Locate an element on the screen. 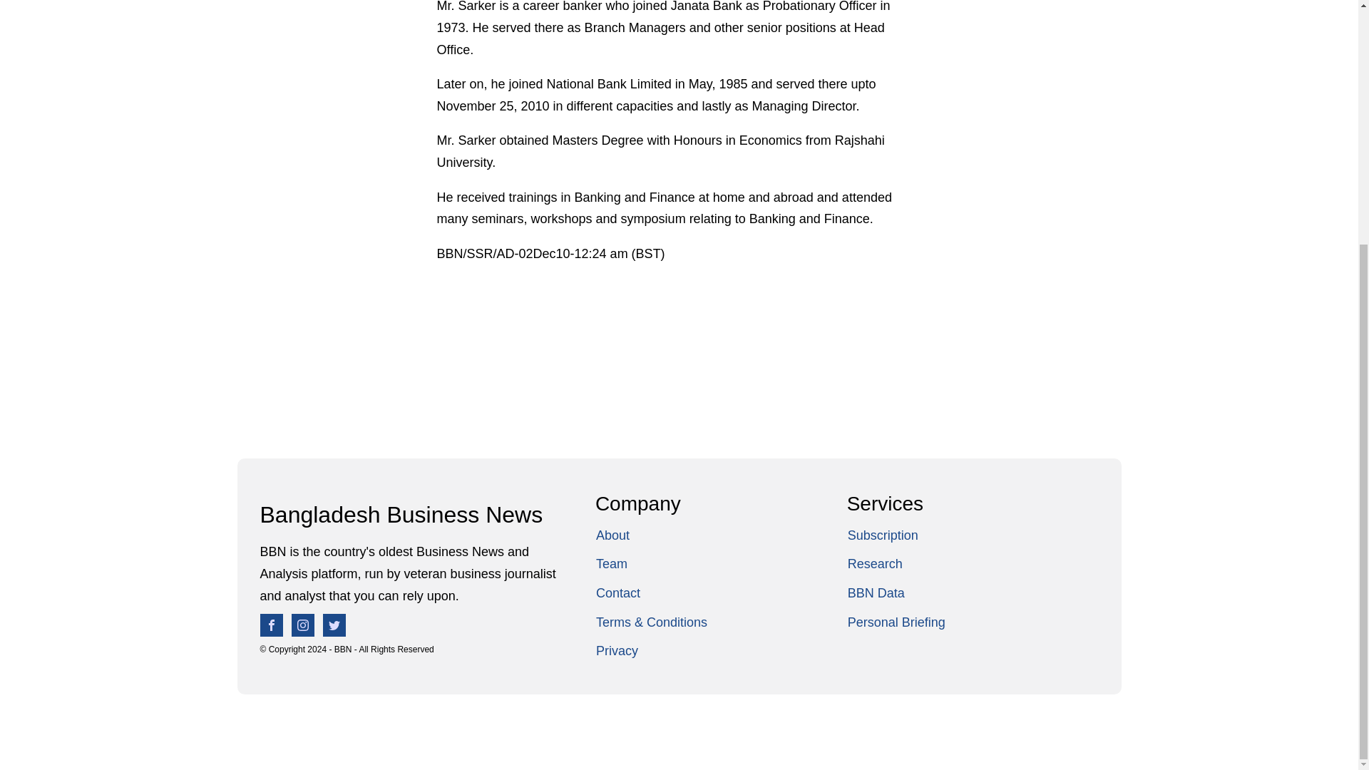 The height and width of the screenshot is (770, 1369). Research is located at coordinates (896, 565).